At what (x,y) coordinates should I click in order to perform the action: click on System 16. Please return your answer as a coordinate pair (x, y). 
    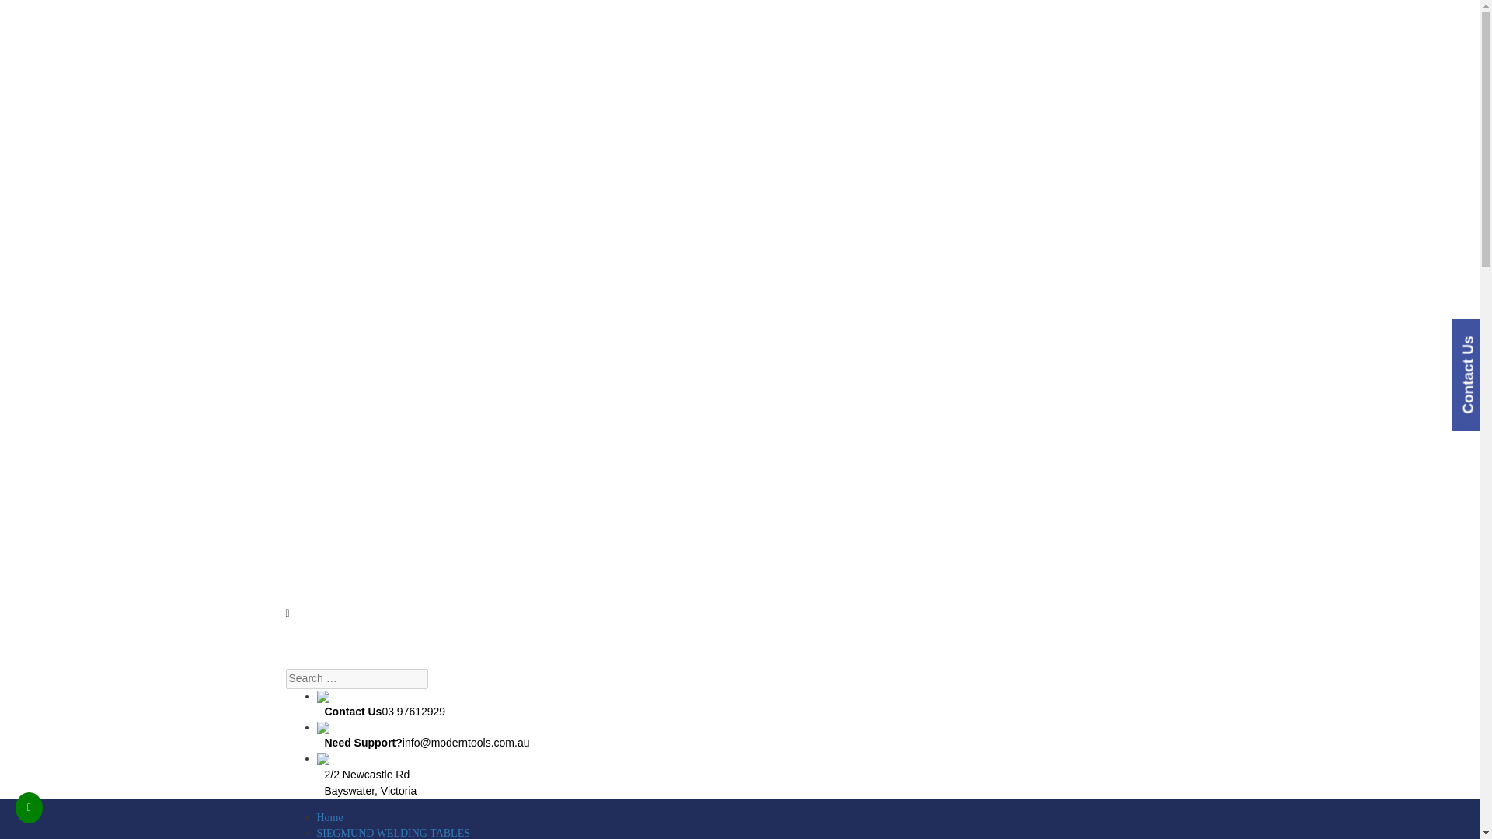
    Looking at the image, I should click on (382, 837).